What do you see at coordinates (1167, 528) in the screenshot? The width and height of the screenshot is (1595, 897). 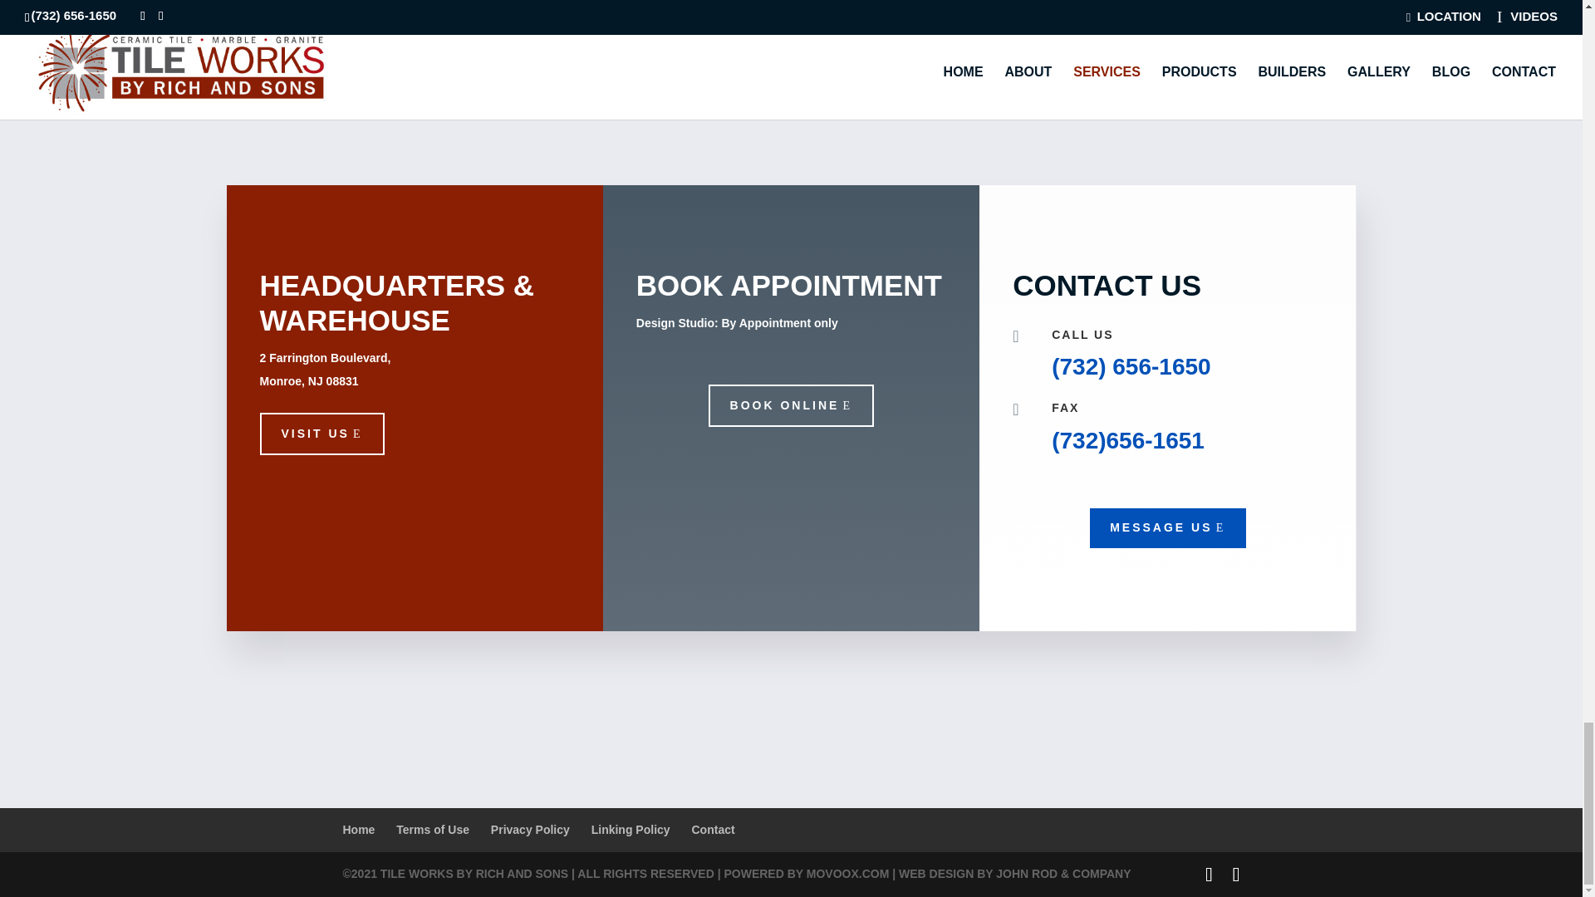 I see `MESSAGE US` at bounding box center [1167, 528].